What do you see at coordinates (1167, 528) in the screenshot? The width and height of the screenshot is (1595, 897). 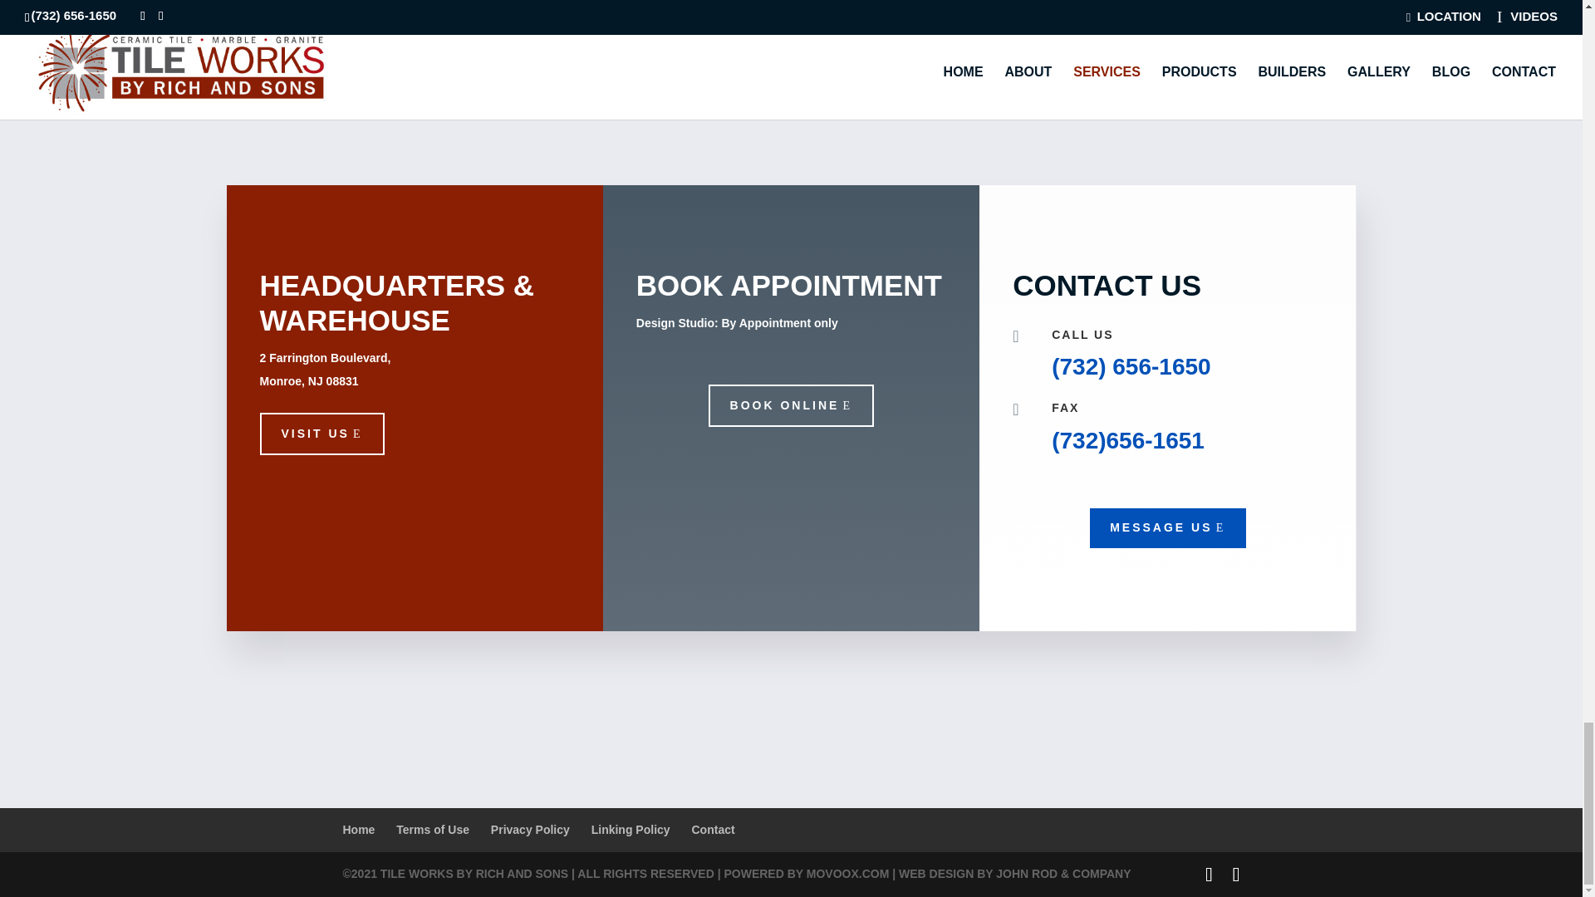 I see `MESSAGE US` at bounding box center [1167, 528].